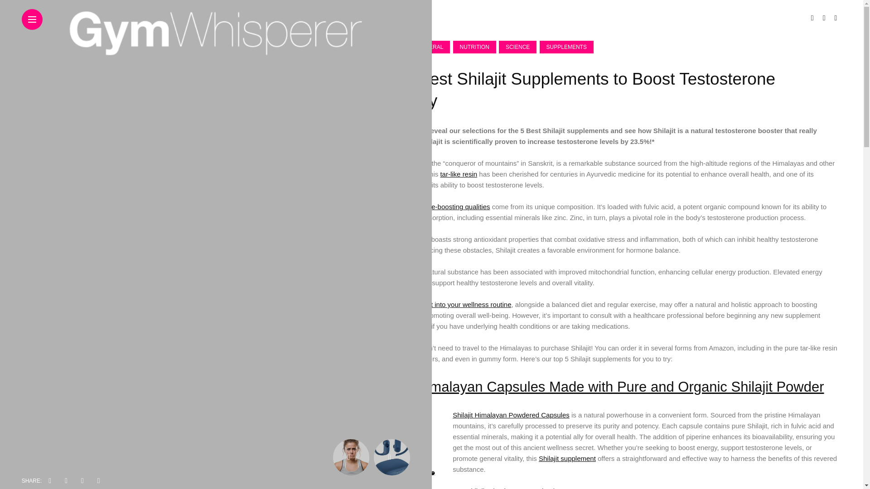  I want to click on Shilajit supplement, so click(567, 458).